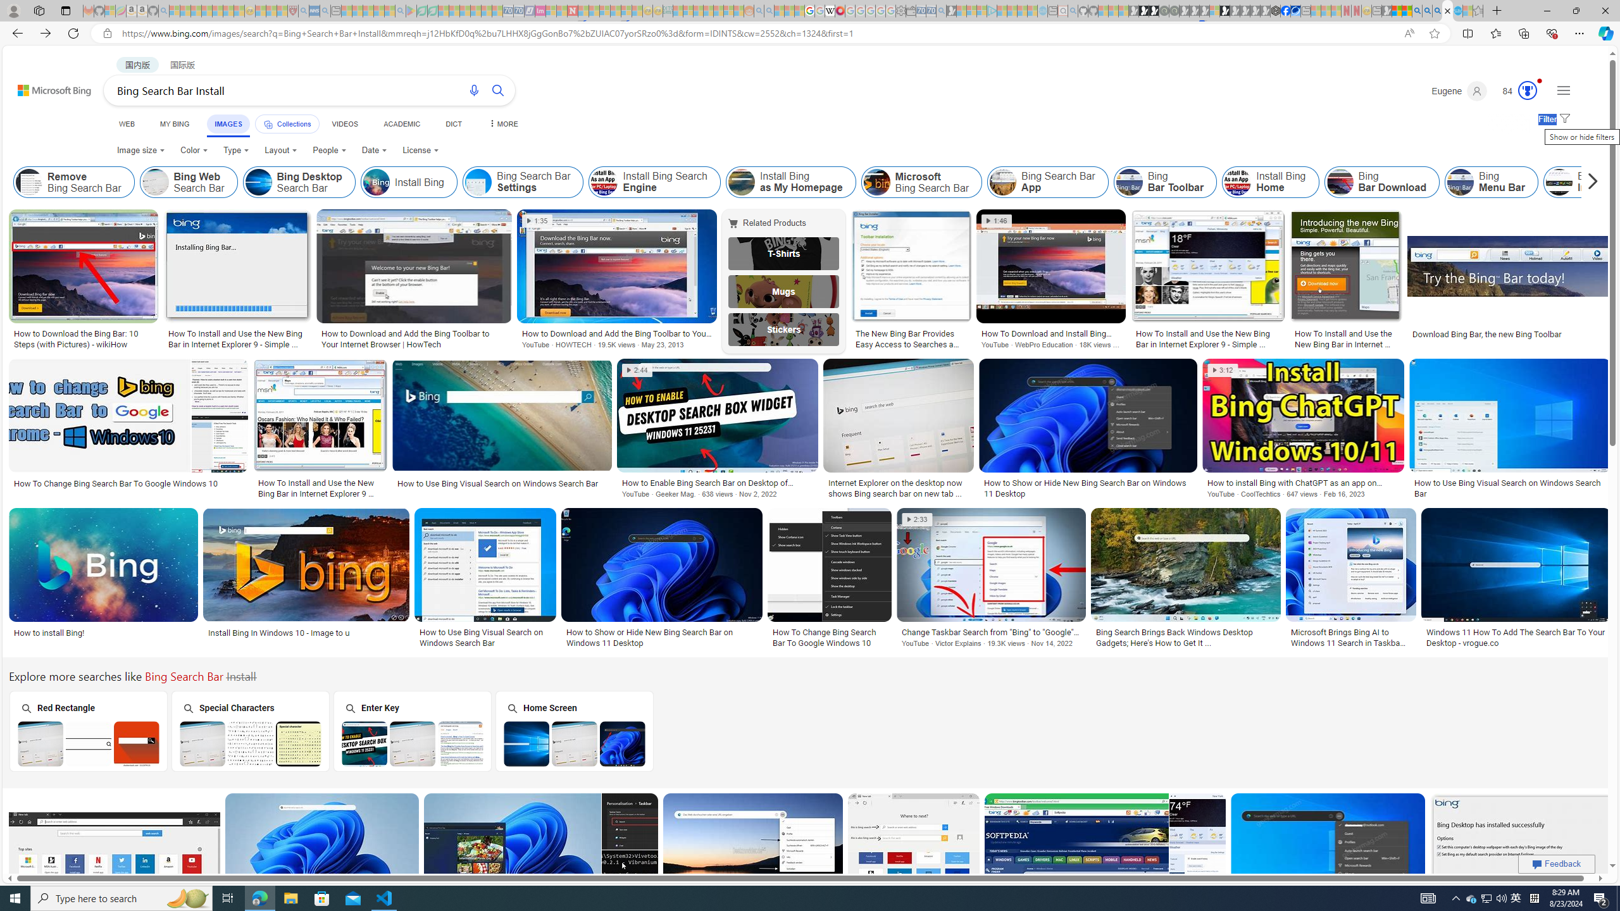  What do you see at coordinates (784, 330) in the screenshot?
I see `Stickers` at bounding box center [784, 330].